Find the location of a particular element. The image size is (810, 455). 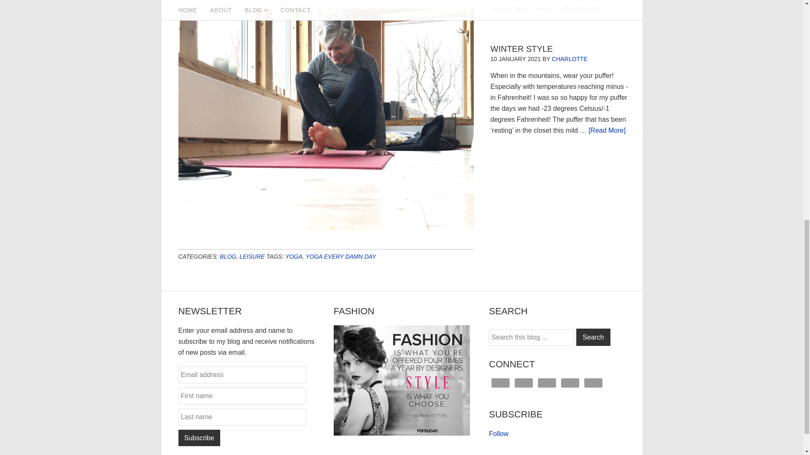

WINTER STYLE is located at coordinates (521, 49).